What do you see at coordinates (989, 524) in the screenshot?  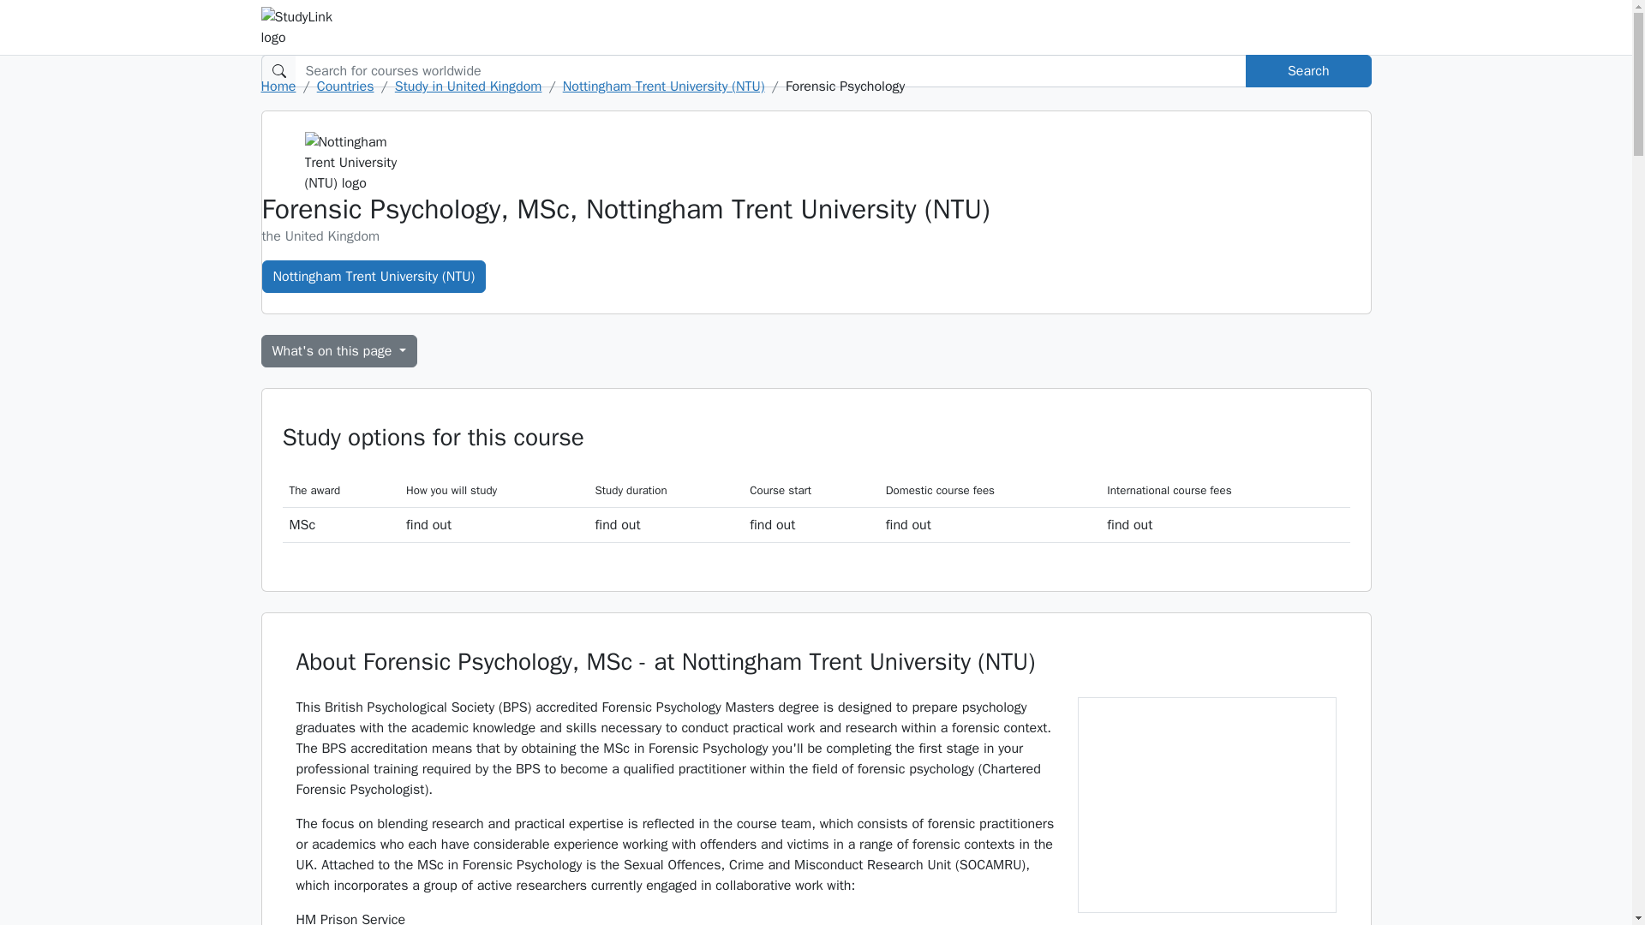 I see `Visit the provider website to learn more` at bounding box center [989, 524].